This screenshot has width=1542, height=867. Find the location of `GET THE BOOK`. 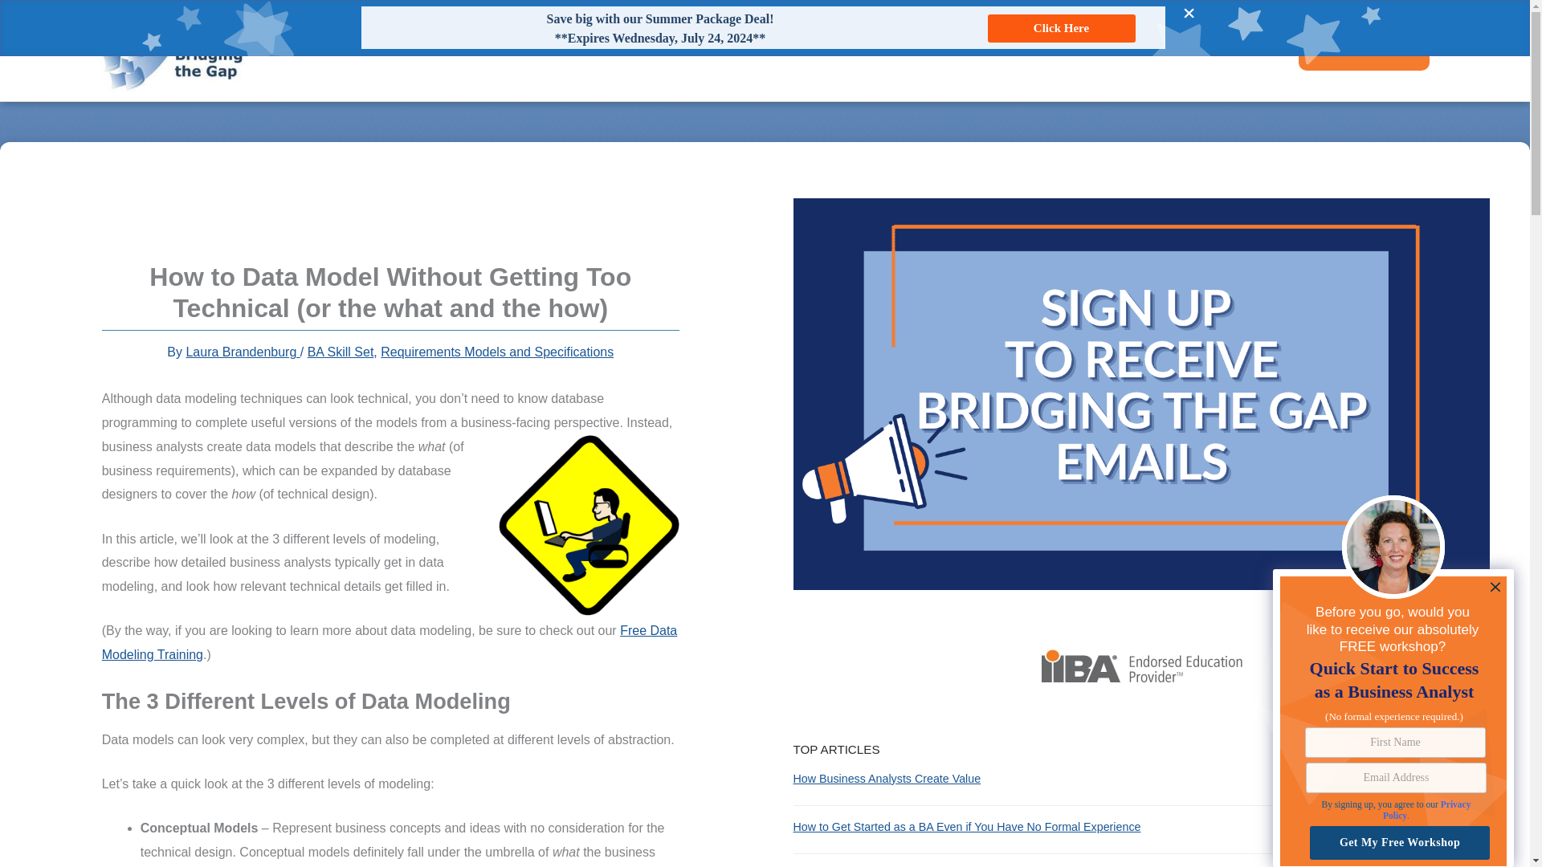

GET THE BOOK is located at coordinates (1050, 50).